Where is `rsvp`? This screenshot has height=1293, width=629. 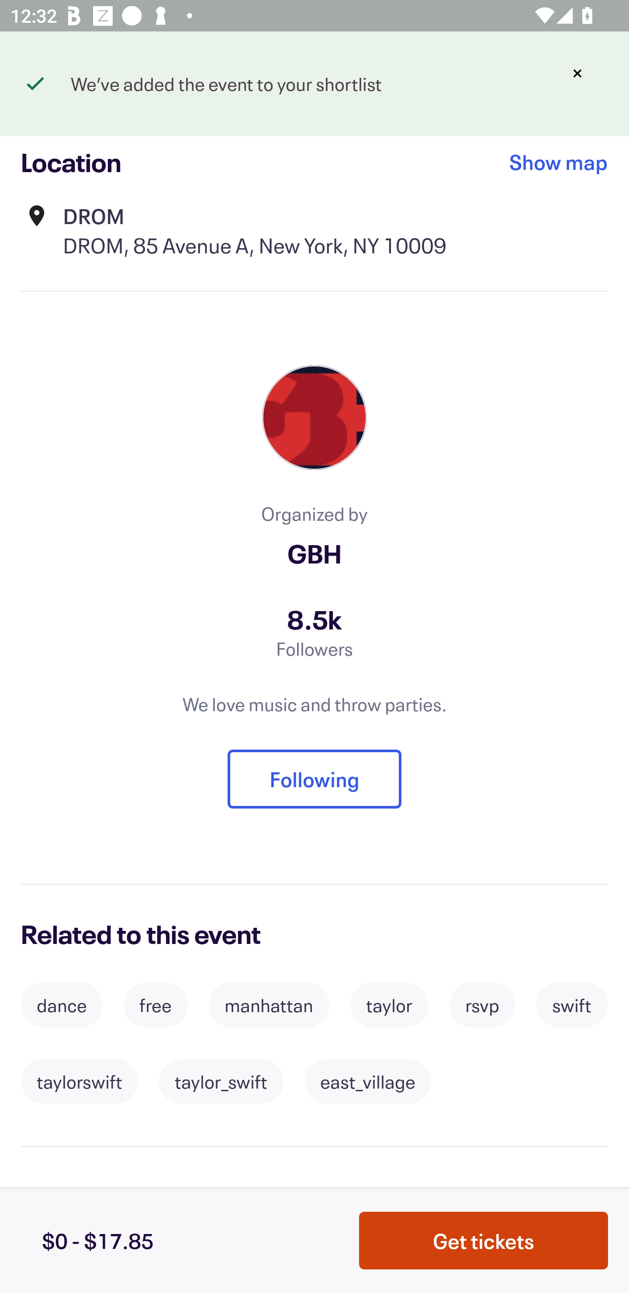 rsvp is located at coordinates (482, 1005).